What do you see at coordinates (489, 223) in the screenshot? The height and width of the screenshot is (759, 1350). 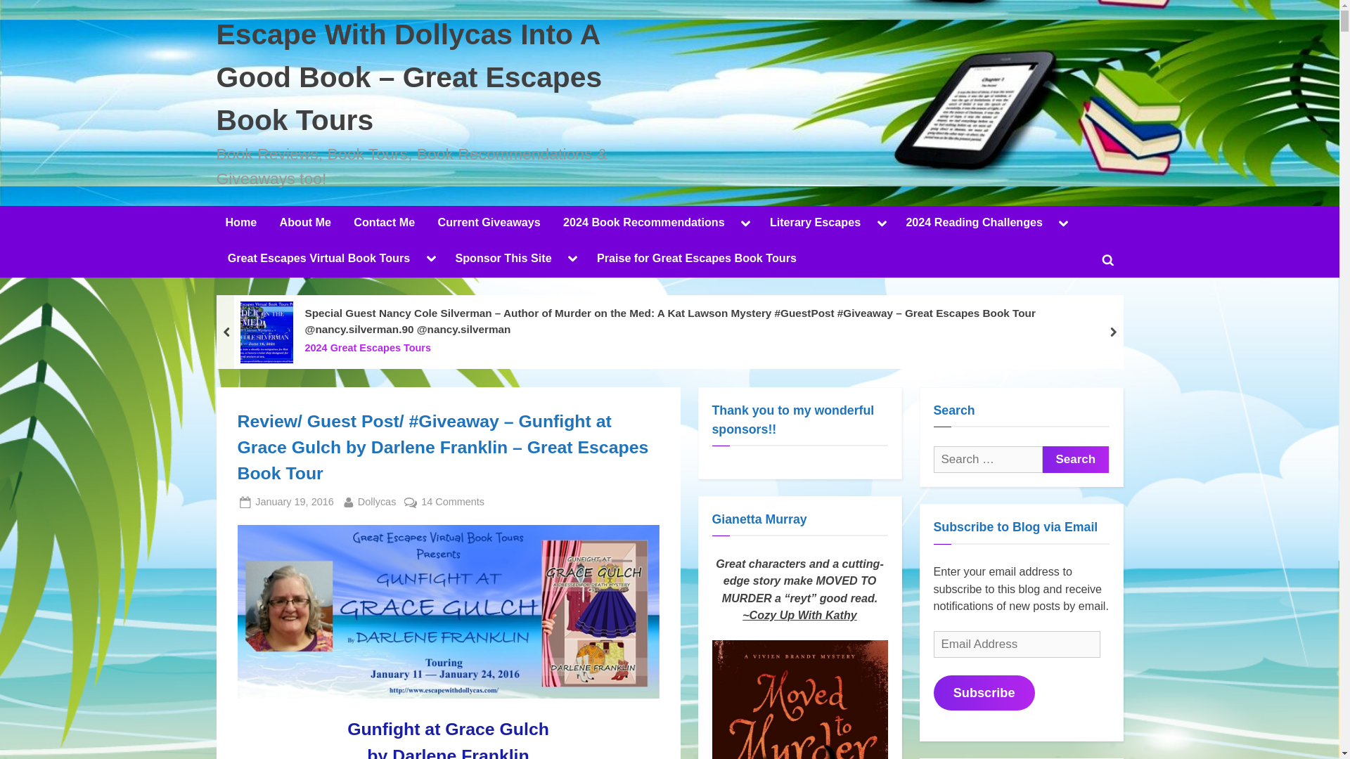 I see `Current Giveaways` at bounding box center [489, 223].